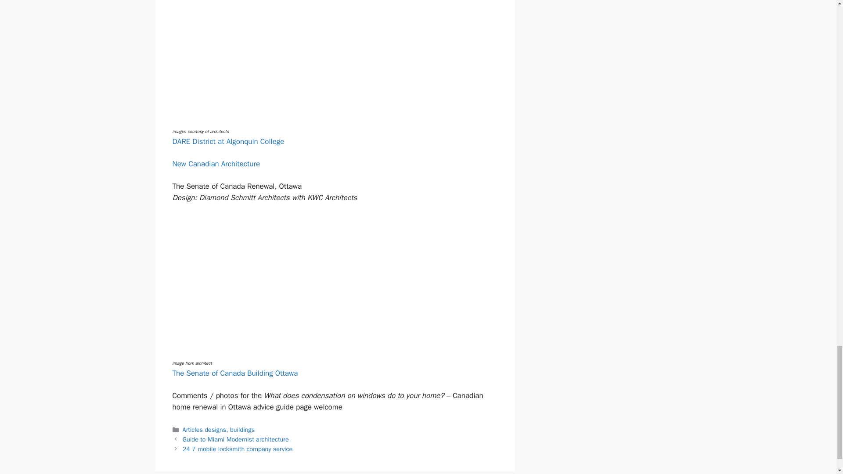 Image resolution: width=843 pixels, height=474 pixels. Describe the element at coordinates (228, 141) in the screenshot. I see `DARE District at Algonquin College` at that location.